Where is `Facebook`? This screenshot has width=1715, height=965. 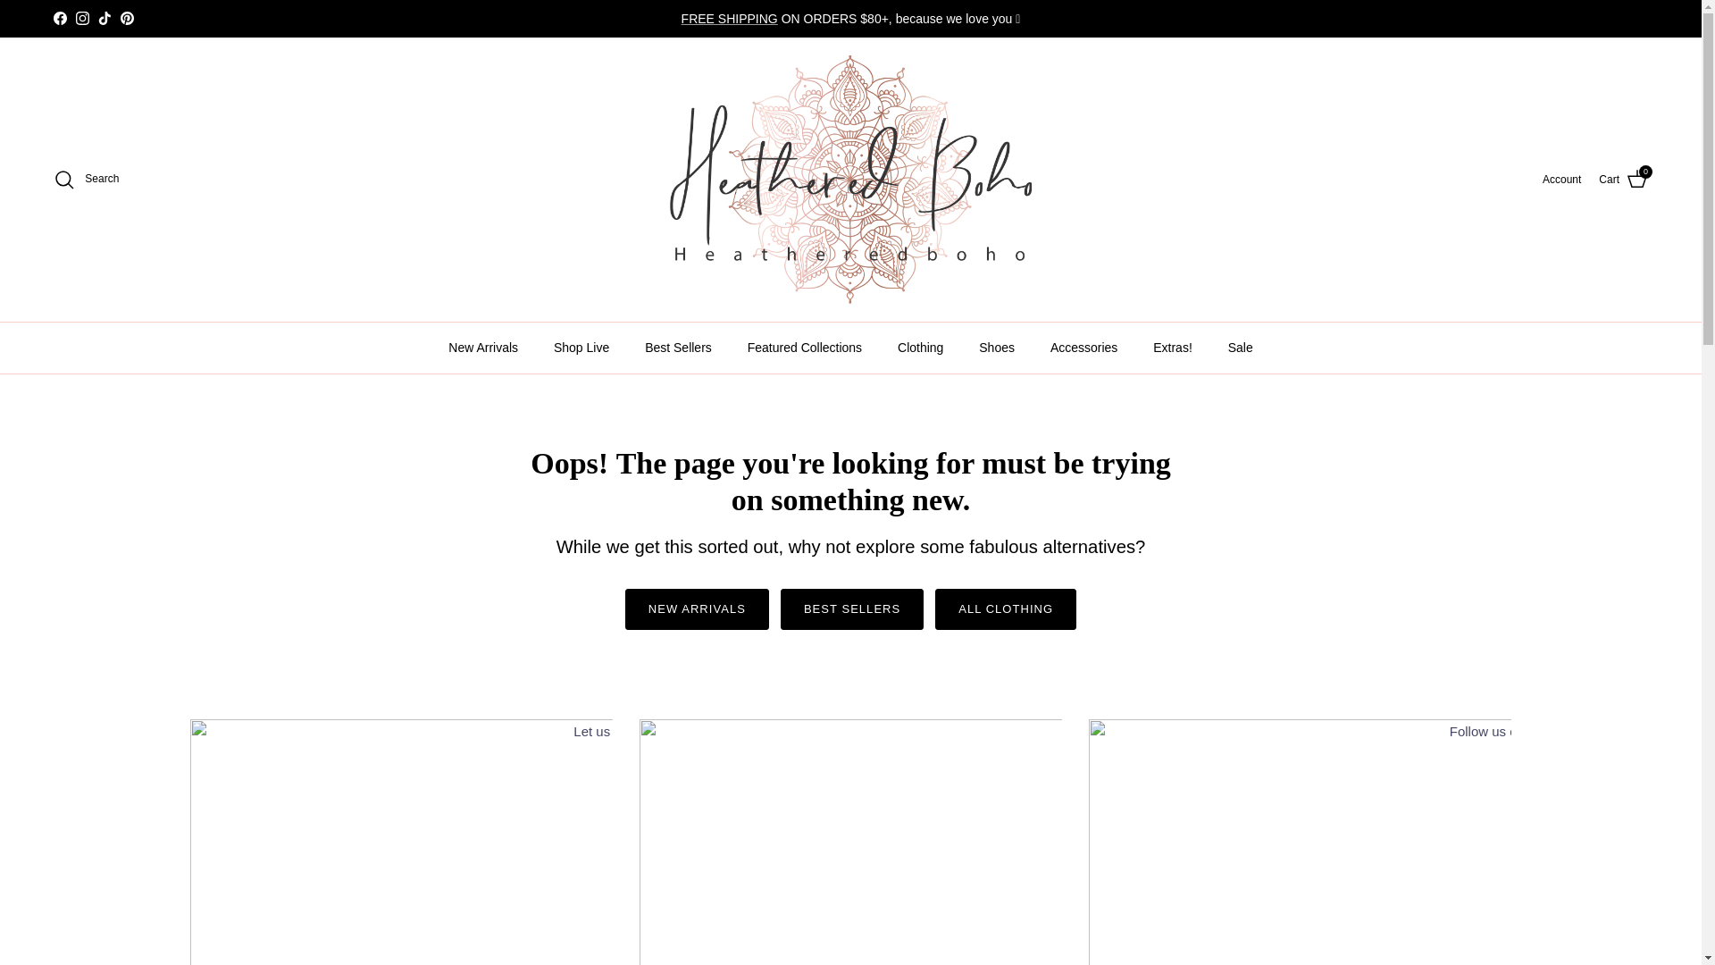 Facebook is located at coordinates (59, 18).